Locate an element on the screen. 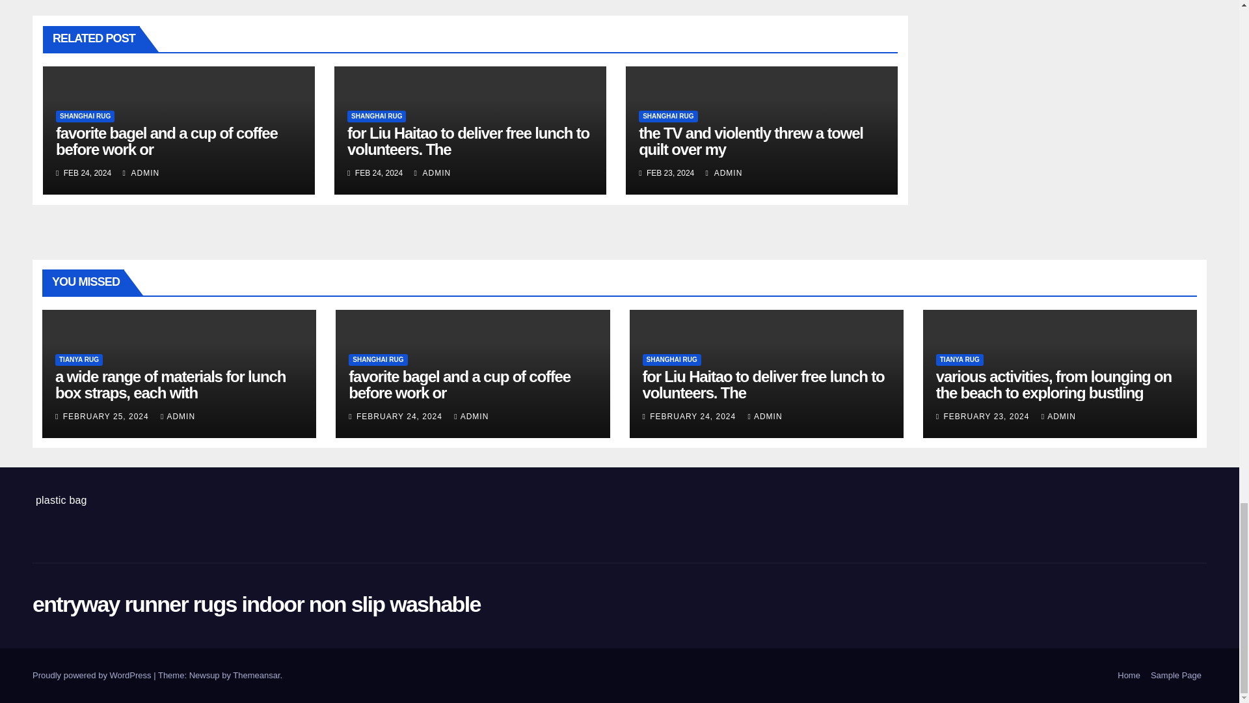 Image resolution: width=1249 pixels, height=703 pixels. ADMIN is located at coordinates (141, 173).